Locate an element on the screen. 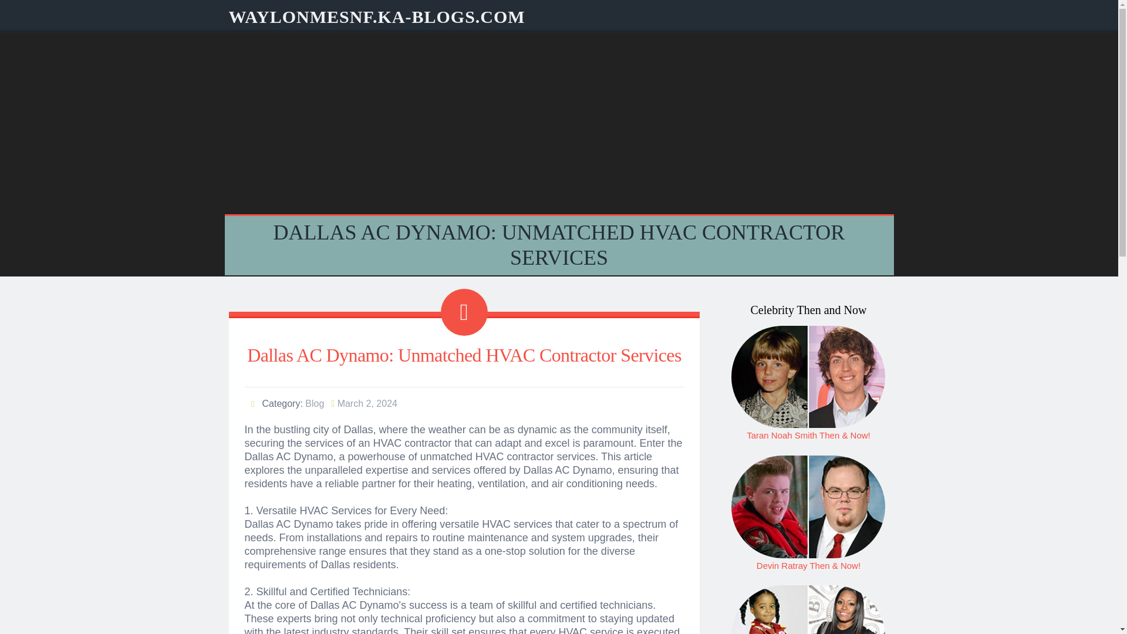  Skip to content is located at coordinates (29, 7).